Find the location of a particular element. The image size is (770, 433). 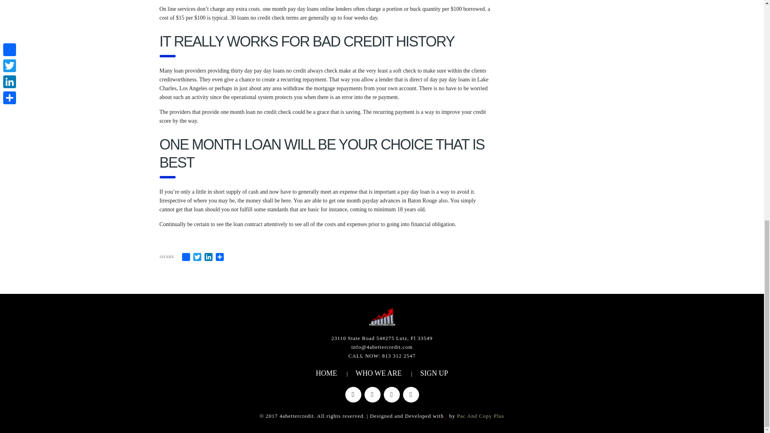

LinkedIn is located at coordinates (209, 257).